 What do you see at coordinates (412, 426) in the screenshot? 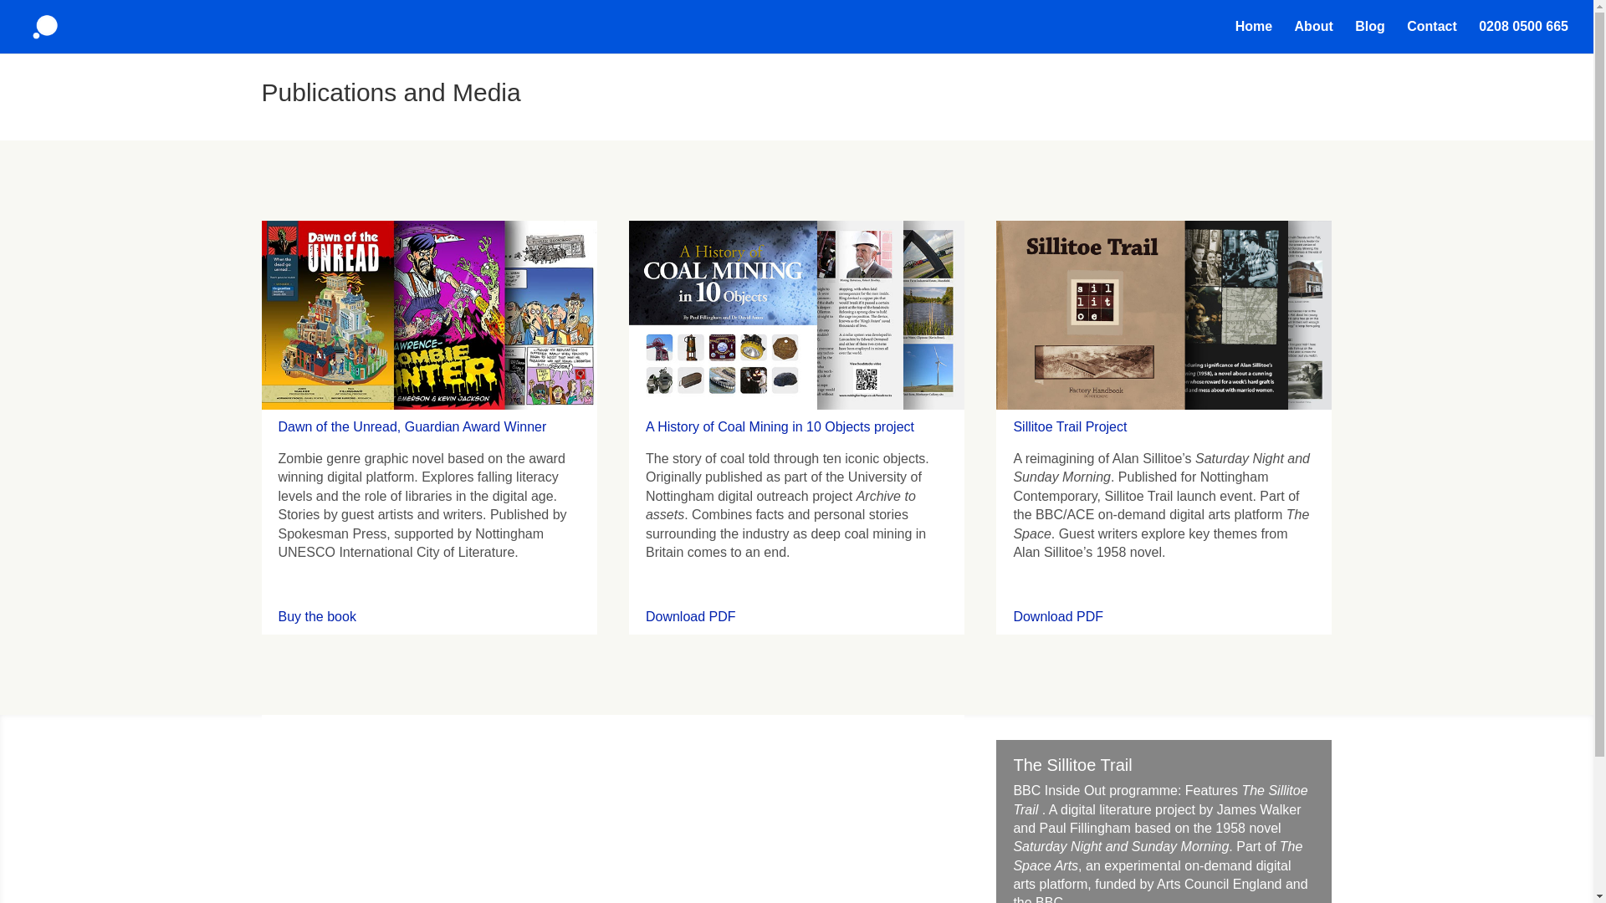
I see `Dawn of the Unread, Guardian Award Winner` at bounding box center [412, 426].